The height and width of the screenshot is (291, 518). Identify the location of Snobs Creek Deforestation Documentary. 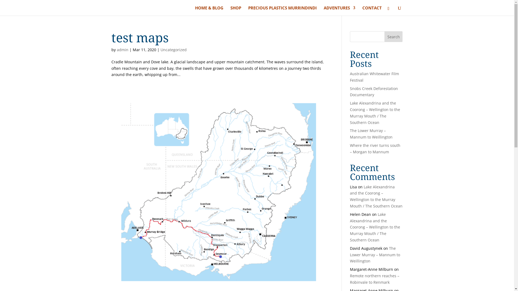
(374, 92).